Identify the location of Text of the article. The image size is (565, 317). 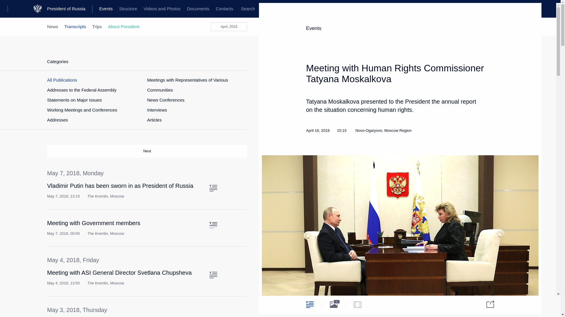
(213, 188).